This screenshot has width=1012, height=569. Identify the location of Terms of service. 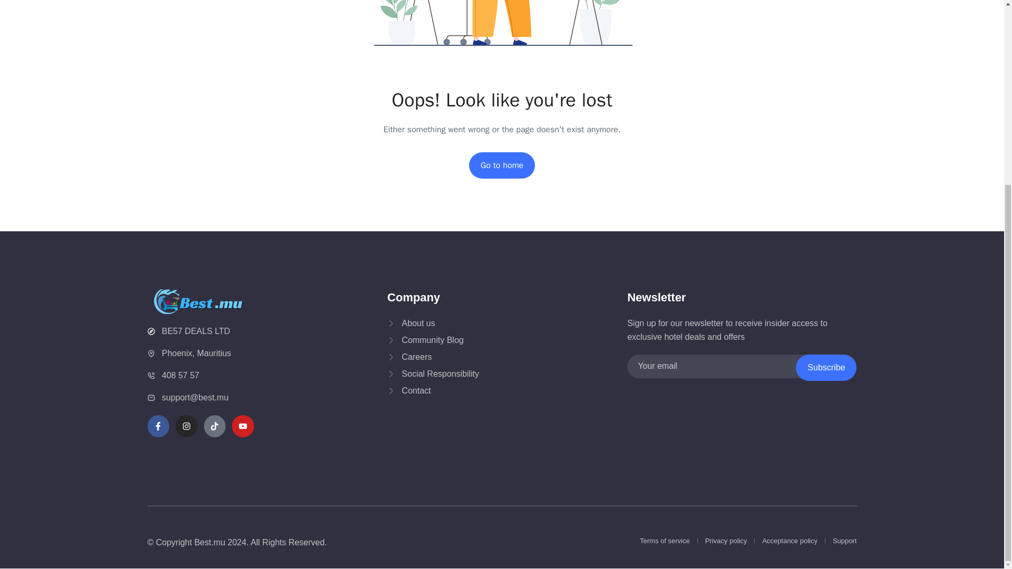
(665, 541).